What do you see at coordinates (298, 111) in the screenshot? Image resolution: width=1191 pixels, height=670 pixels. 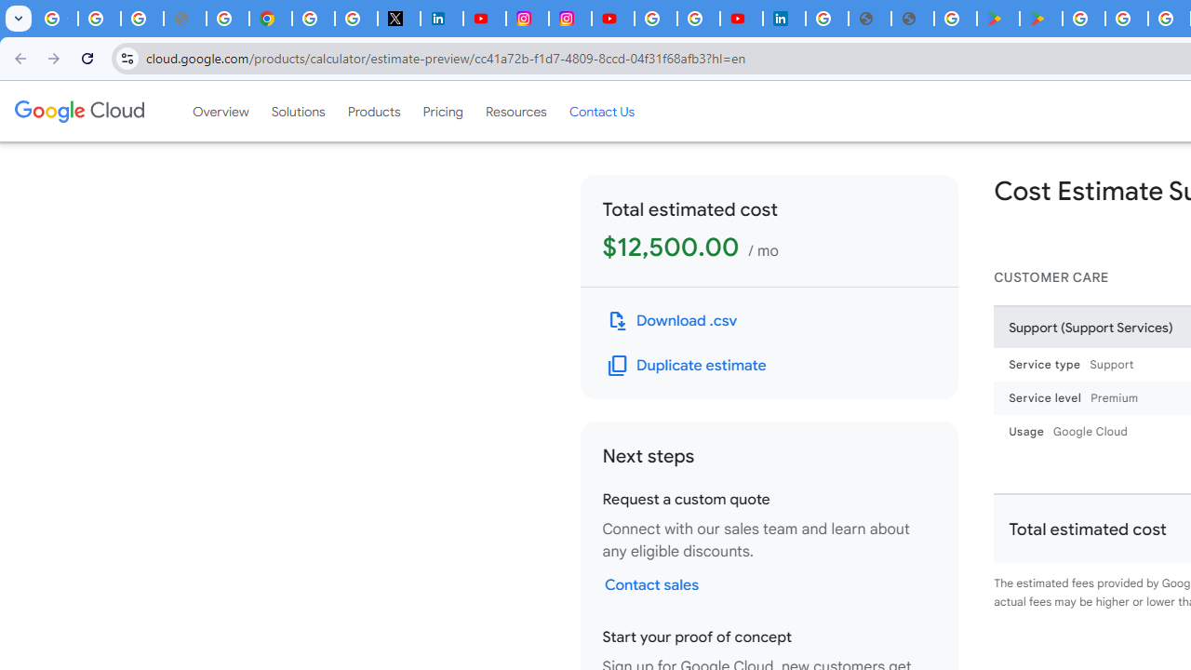 I see `Solutions` at bounding box center [298, 111].